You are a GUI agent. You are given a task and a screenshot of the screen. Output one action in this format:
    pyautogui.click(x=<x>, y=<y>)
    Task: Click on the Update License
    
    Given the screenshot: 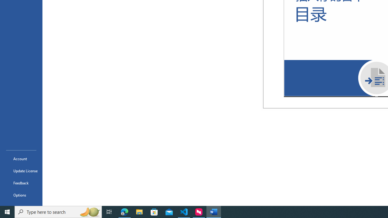 What is the action you would take?
    pyautogui.click(x=21, y=171)
    